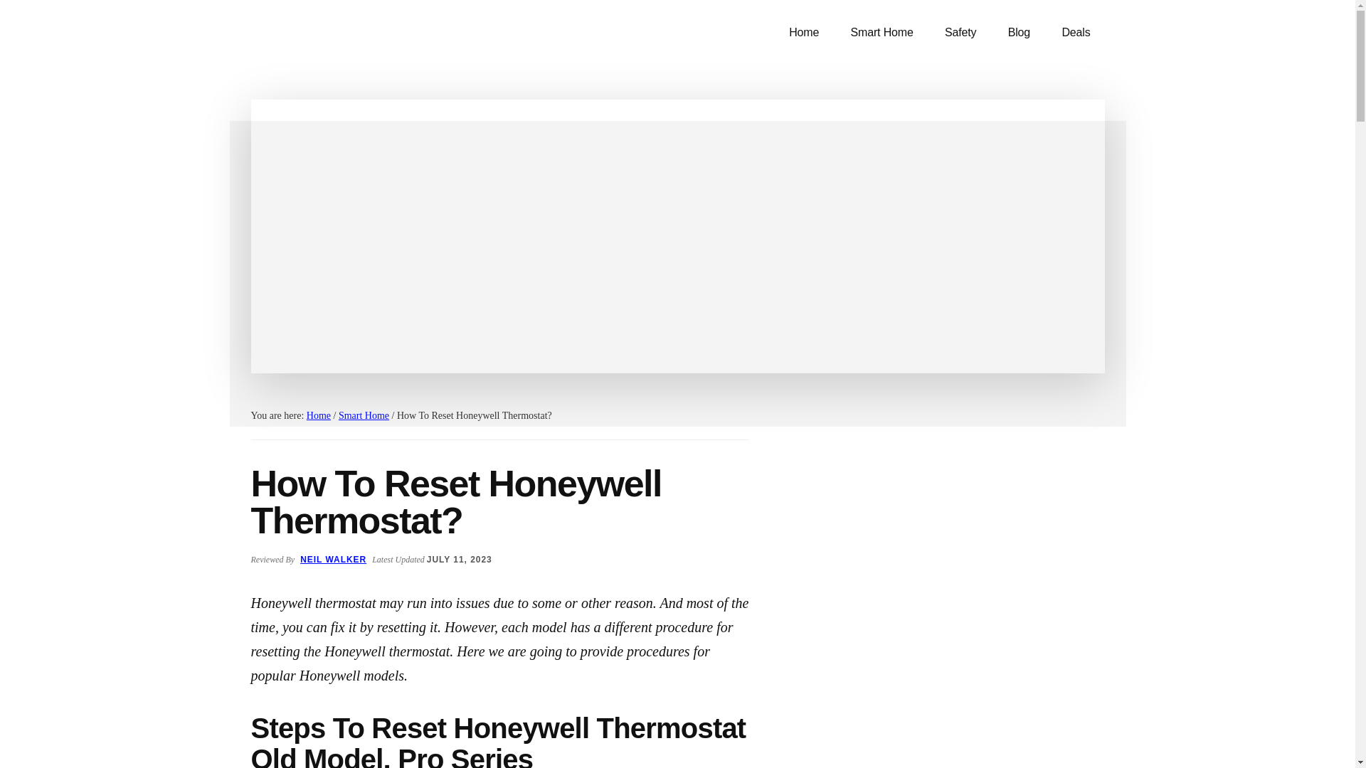 The width and height of the screenshot is (1366, 768). Describe the element at coordinates (881, 33) in the screenshot. I see `Smart Home` at that location.